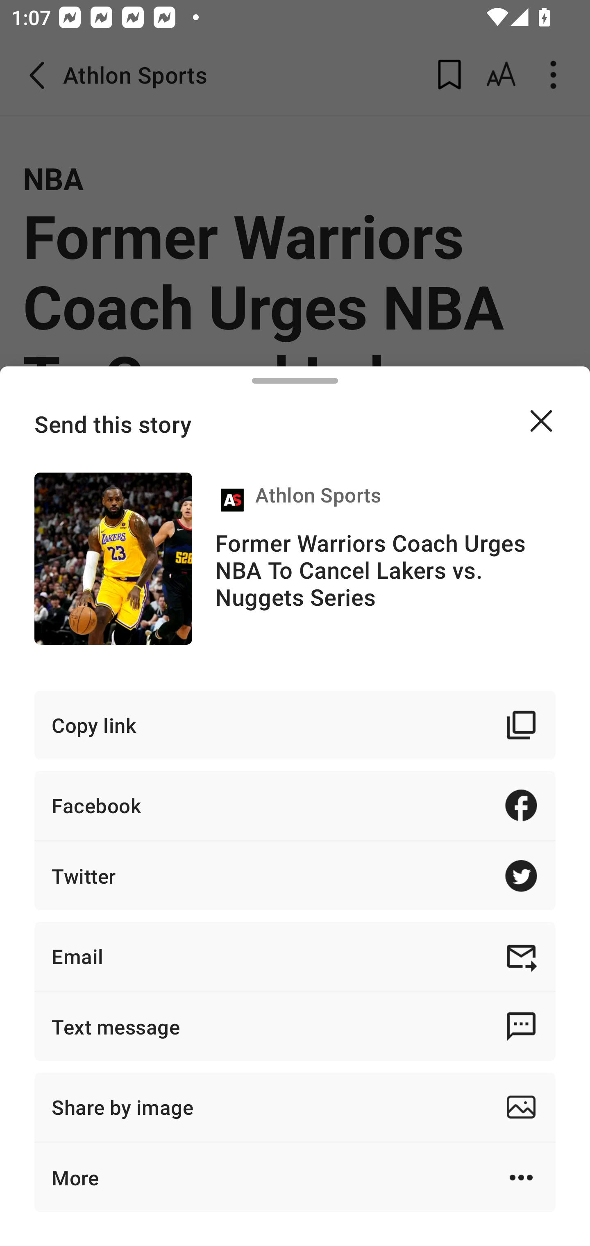 This screenshot has height=1246, width=590. What do you see at coordinates (295, 1107) in the screenshot?
I see `Share by image` at bounding box center [295, 1107].